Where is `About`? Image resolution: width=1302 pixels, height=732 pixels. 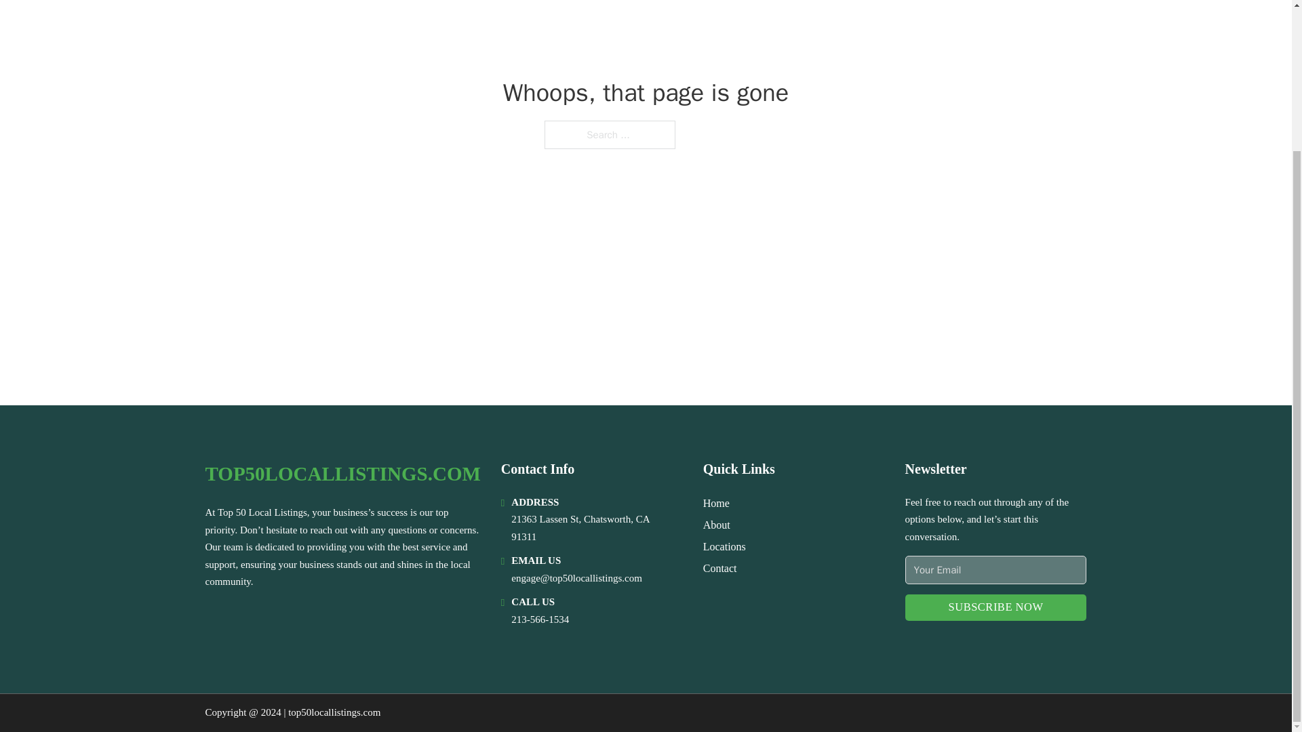 About is located at coordinates (716, 525).